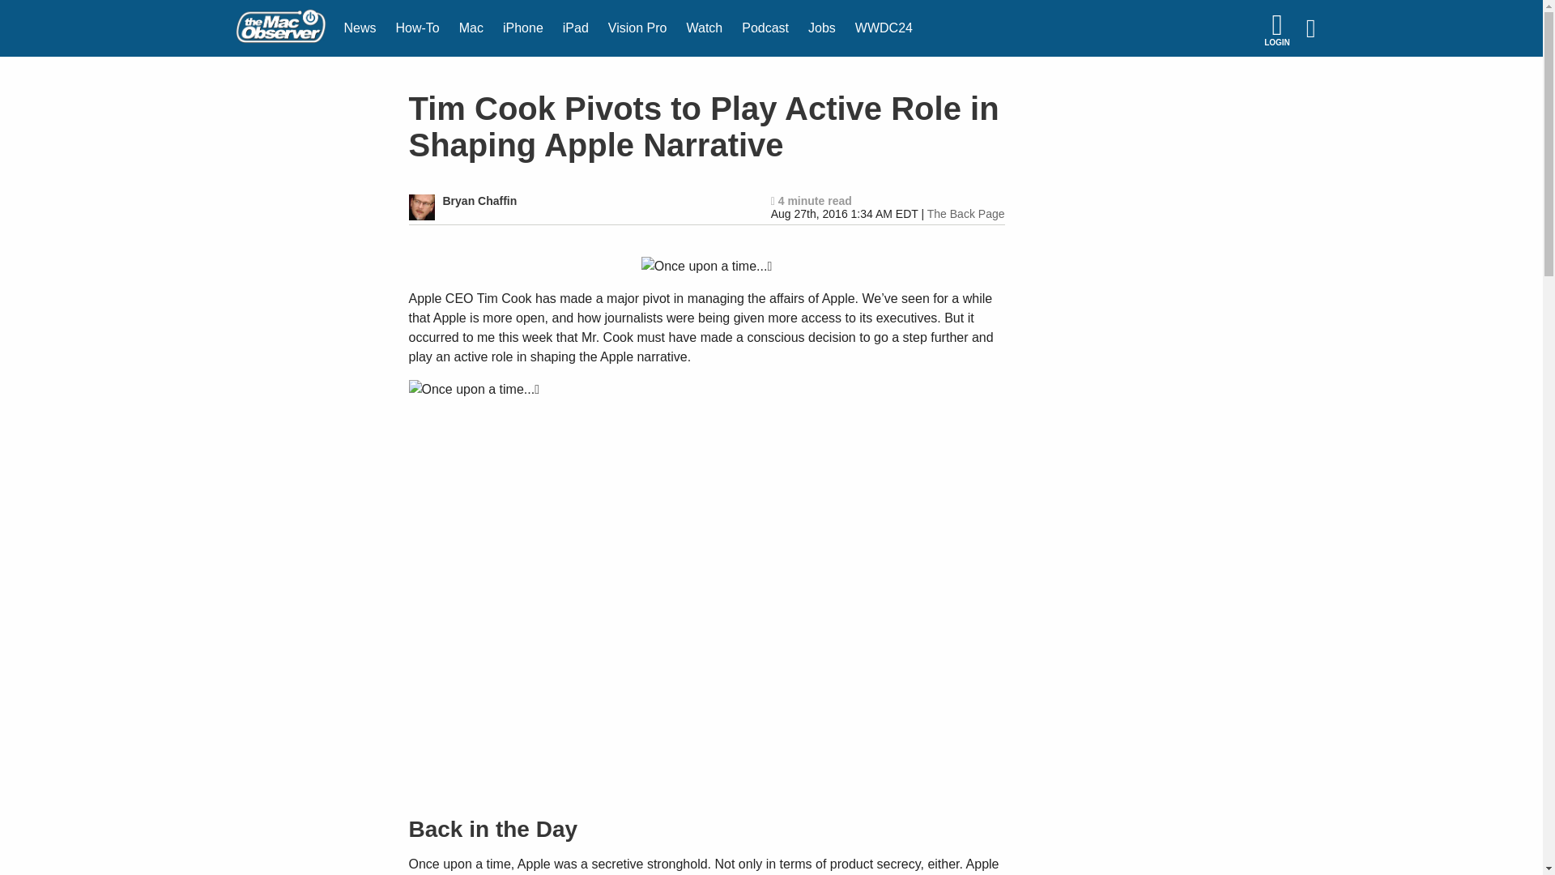  What do you see at coordinates (523, 28) in the screenshot?
I see `iPhone` at bounding box center [523, 28].